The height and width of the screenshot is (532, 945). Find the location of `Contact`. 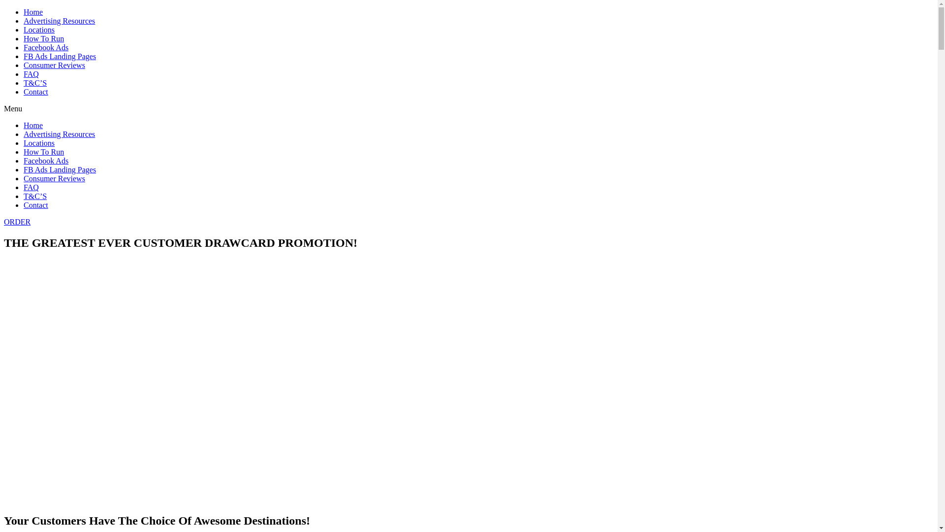

Contact is located at coordinates (36, 205).